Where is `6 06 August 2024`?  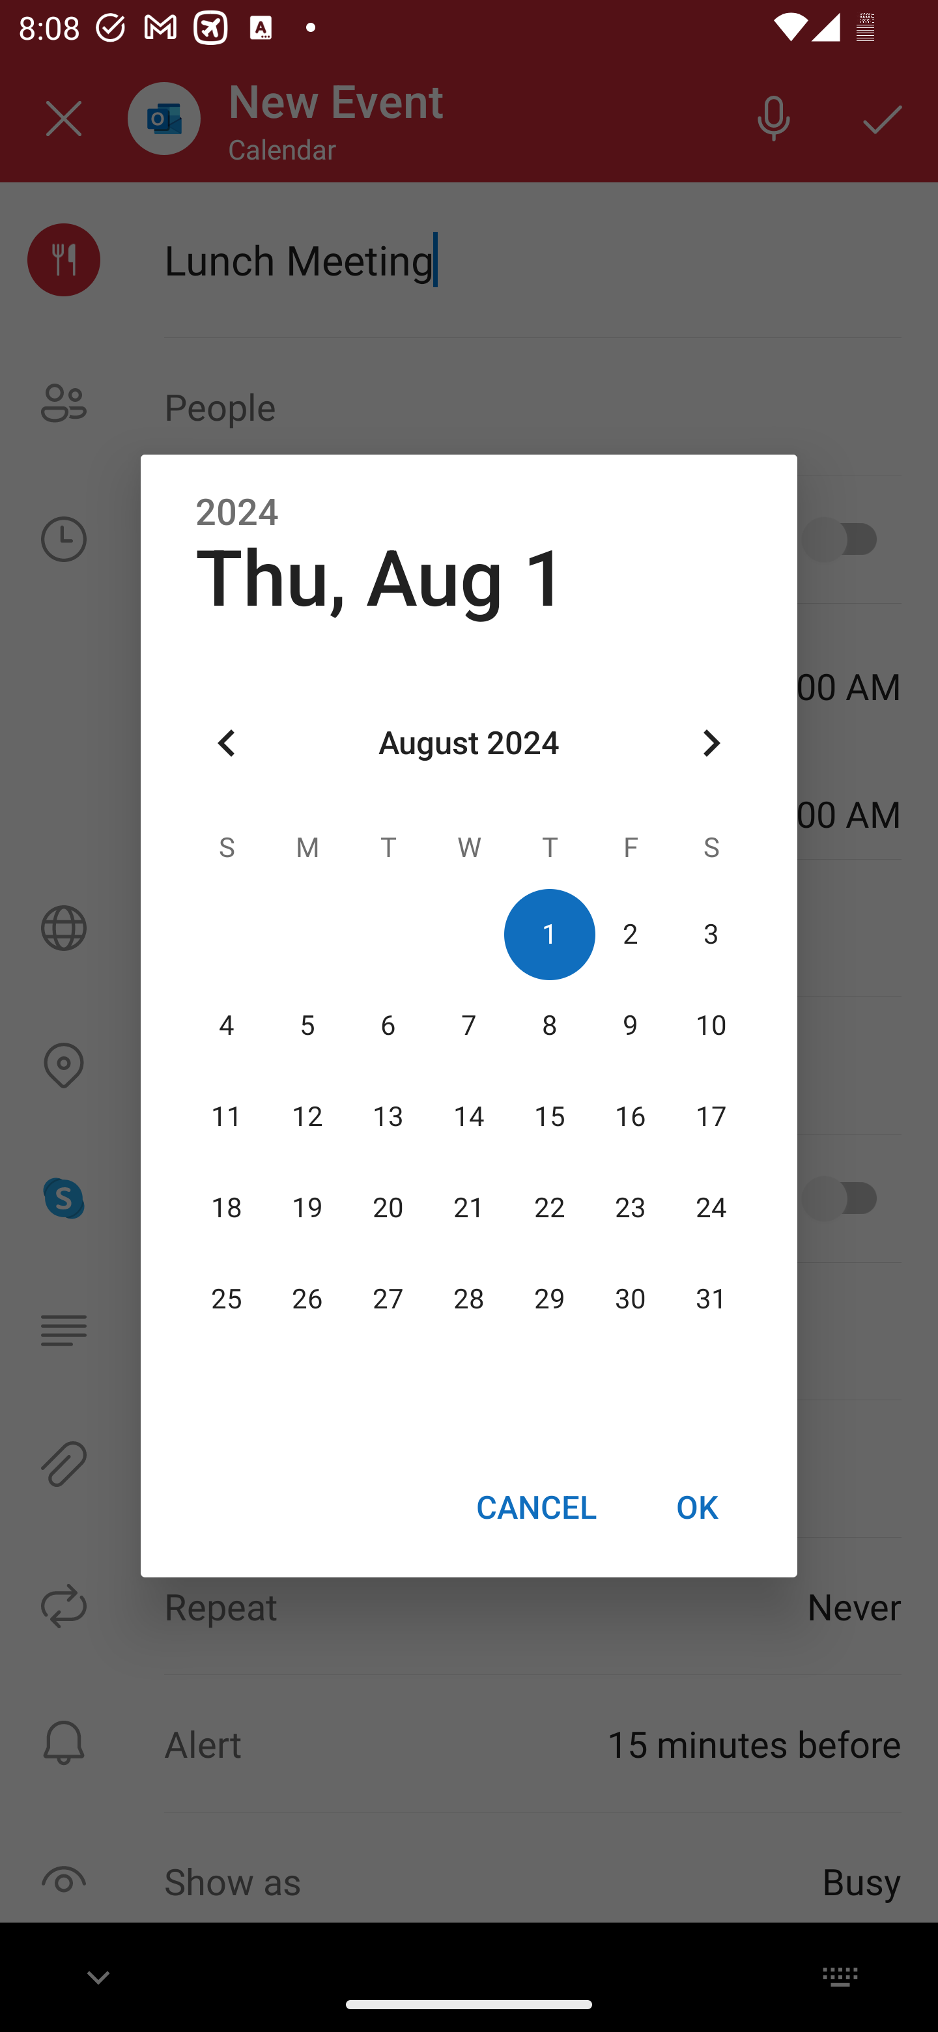
6 06 August 2024 is located at coordinates (388, 1025).